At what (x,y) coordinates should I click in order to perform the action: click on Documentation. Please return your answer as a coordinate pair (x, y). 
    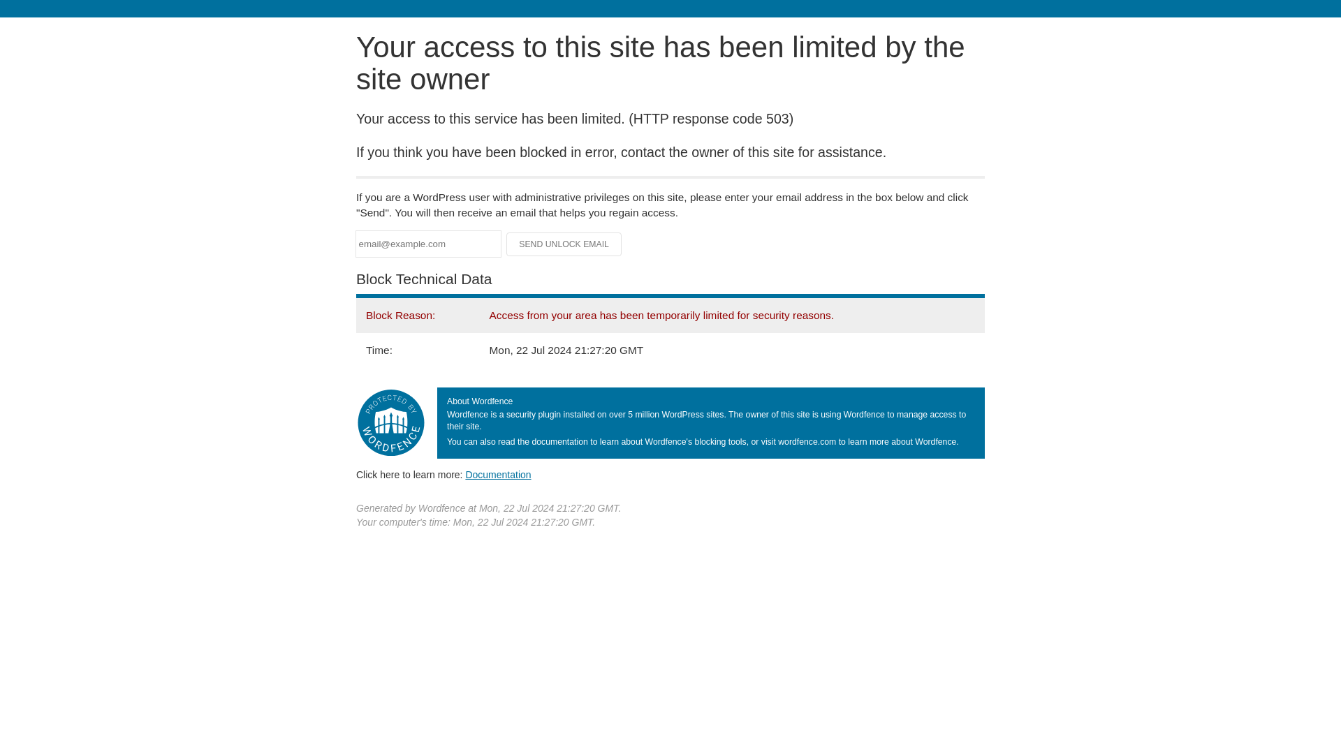
    Looking at the image, I should click on (498, 474).